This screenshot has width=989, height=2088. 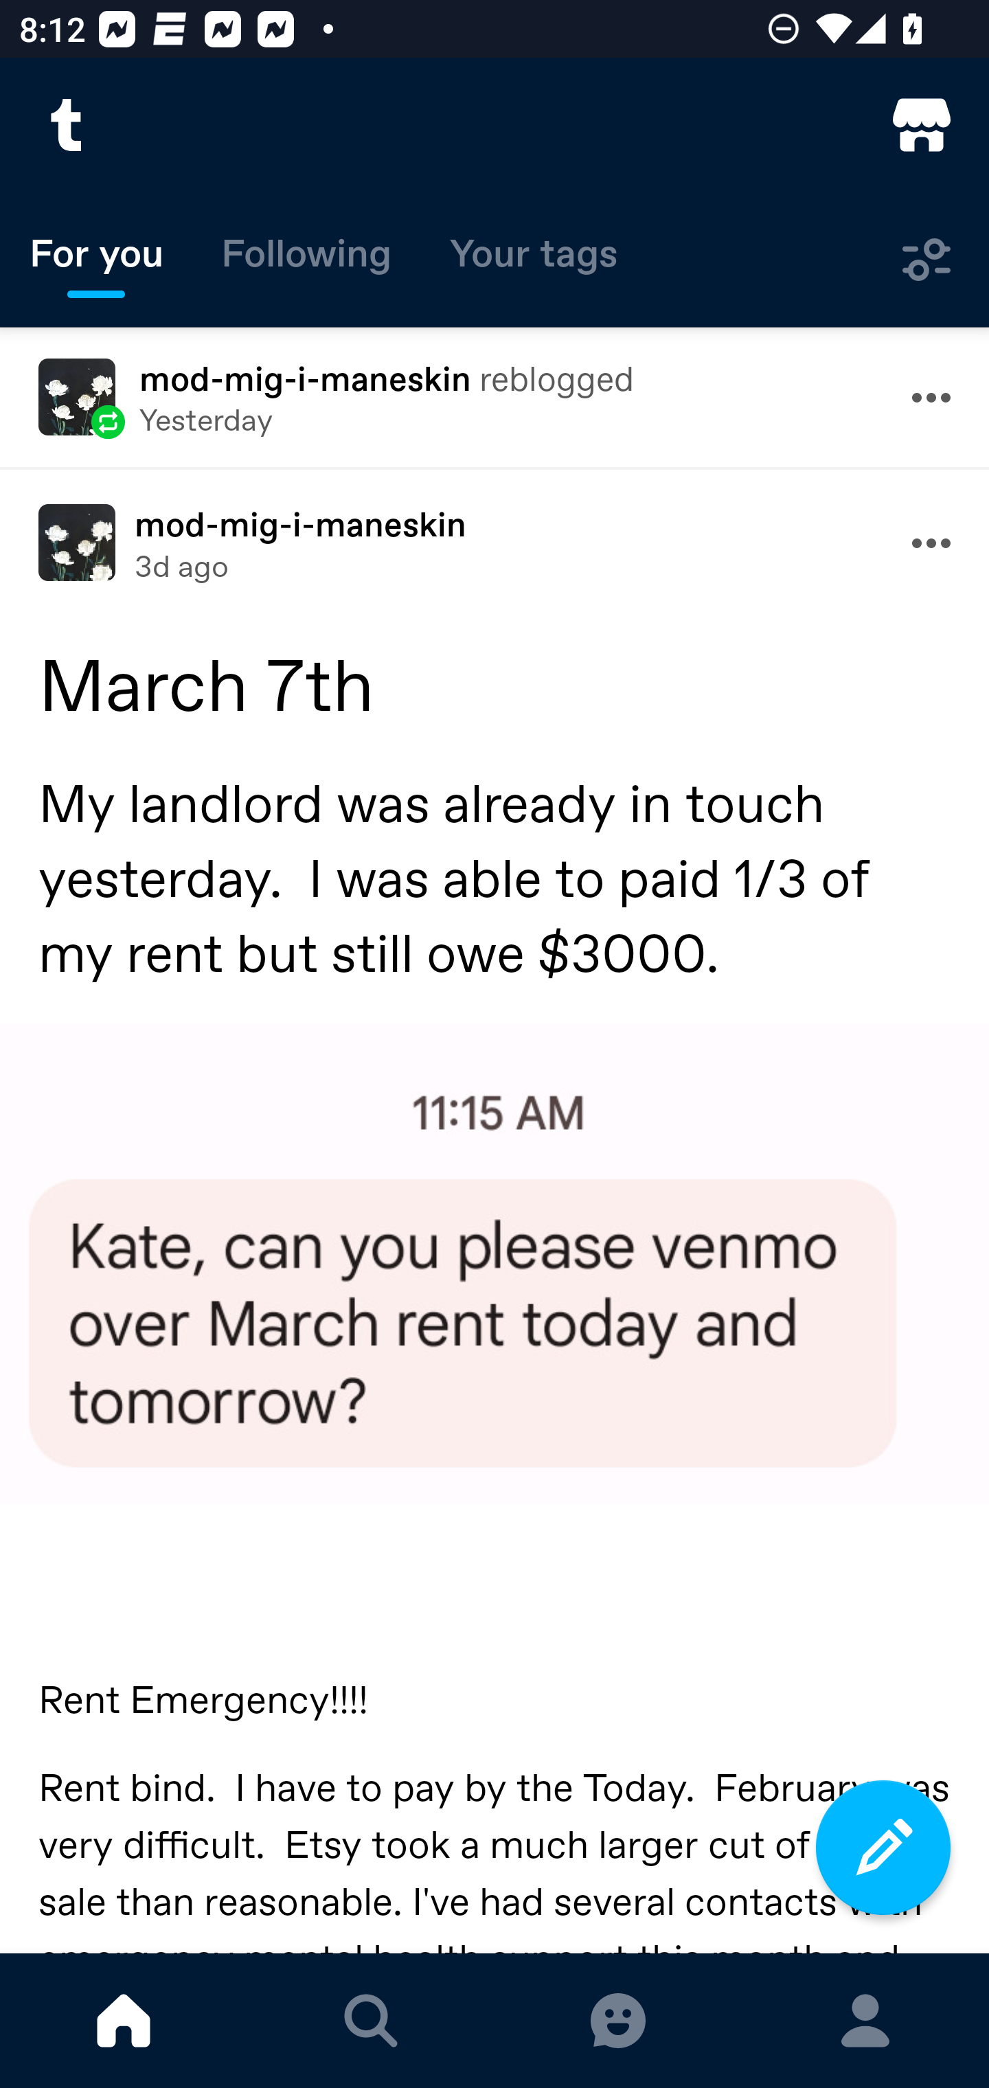 I want to click on DASHBOARD, so click(x=124, y=2021).